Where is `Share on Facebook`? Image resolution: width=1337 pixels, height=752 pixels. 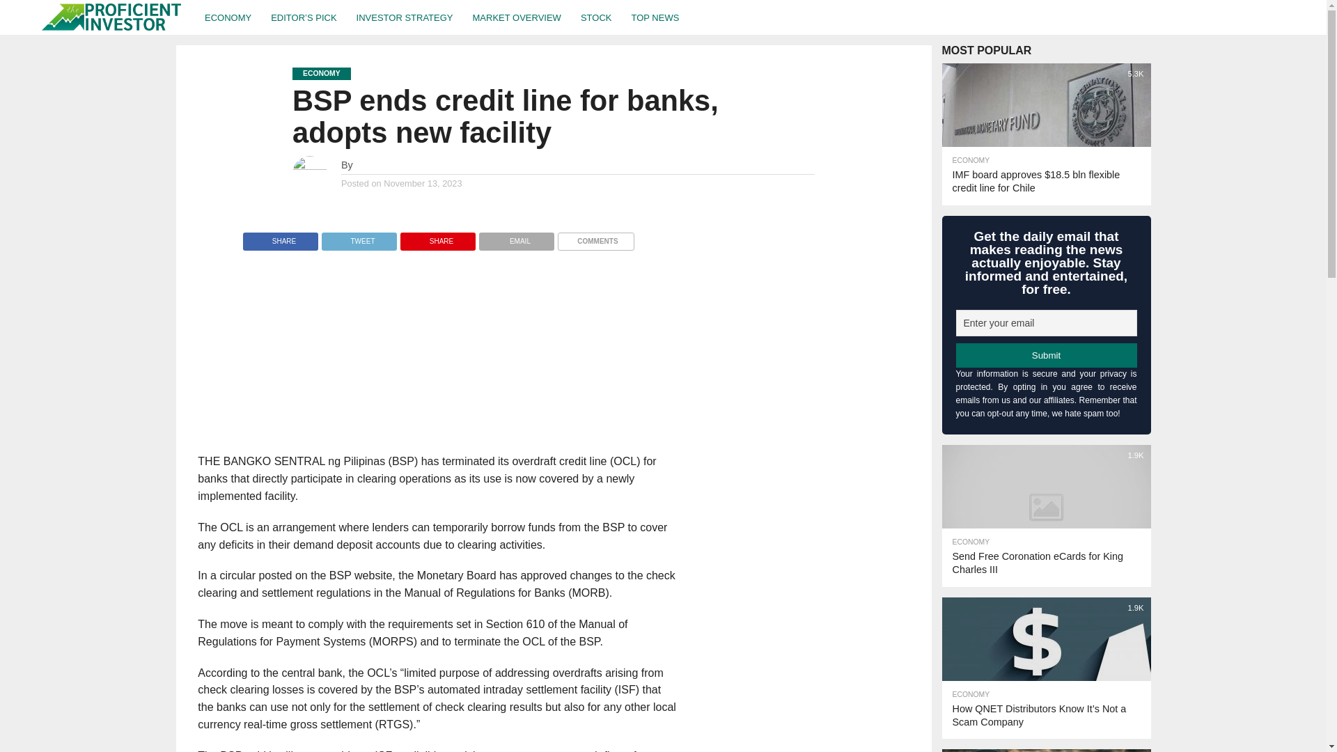 Share on Facebook is located at coordinates (280, 237).